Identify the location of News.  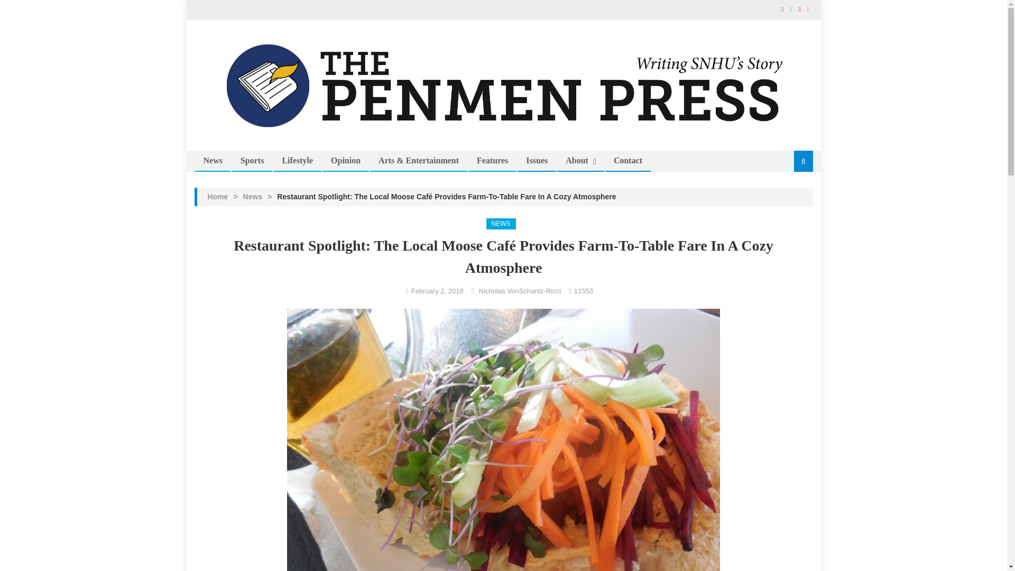
(213, 161).